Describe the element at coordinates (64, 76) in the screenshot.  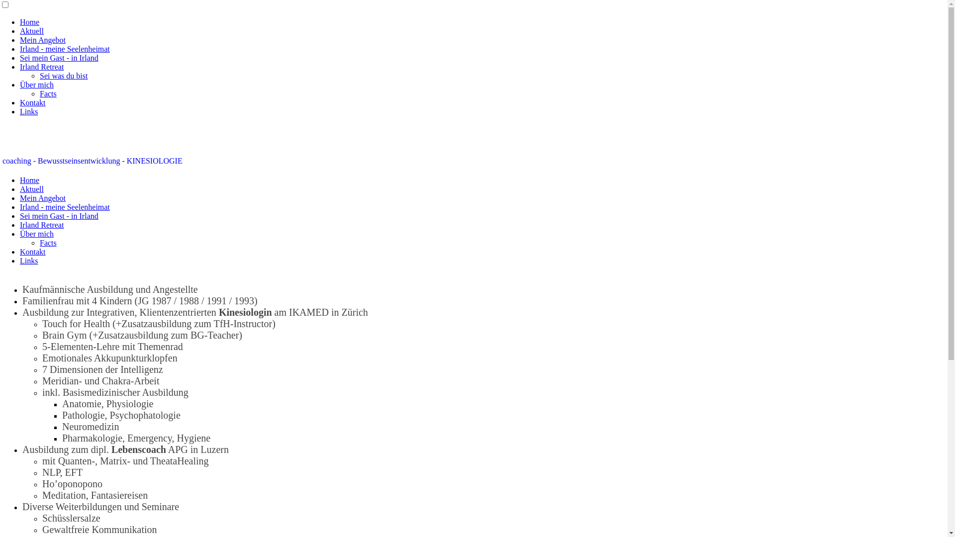
I see `Sei was du bist` at that location.